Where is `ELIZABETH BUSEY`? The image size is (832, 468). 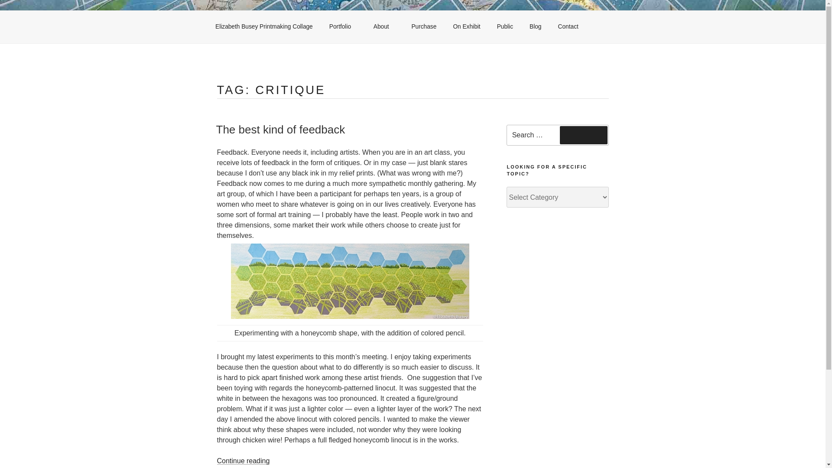 ELIZABETH BUSEY is located at coordinates (297, 16).